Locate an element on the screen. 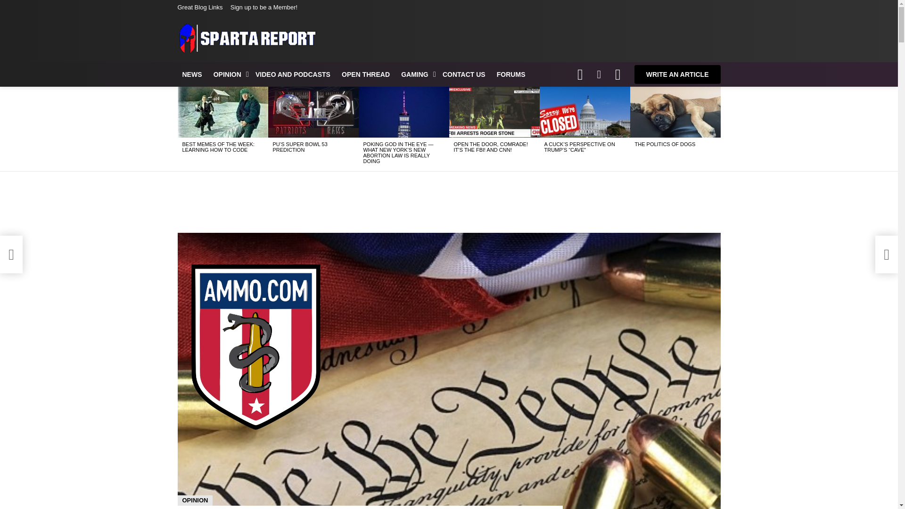 Image resolution: width=905 pixels, height=509 pixels. OPEN THREAD is located at coordinates (366, 74).